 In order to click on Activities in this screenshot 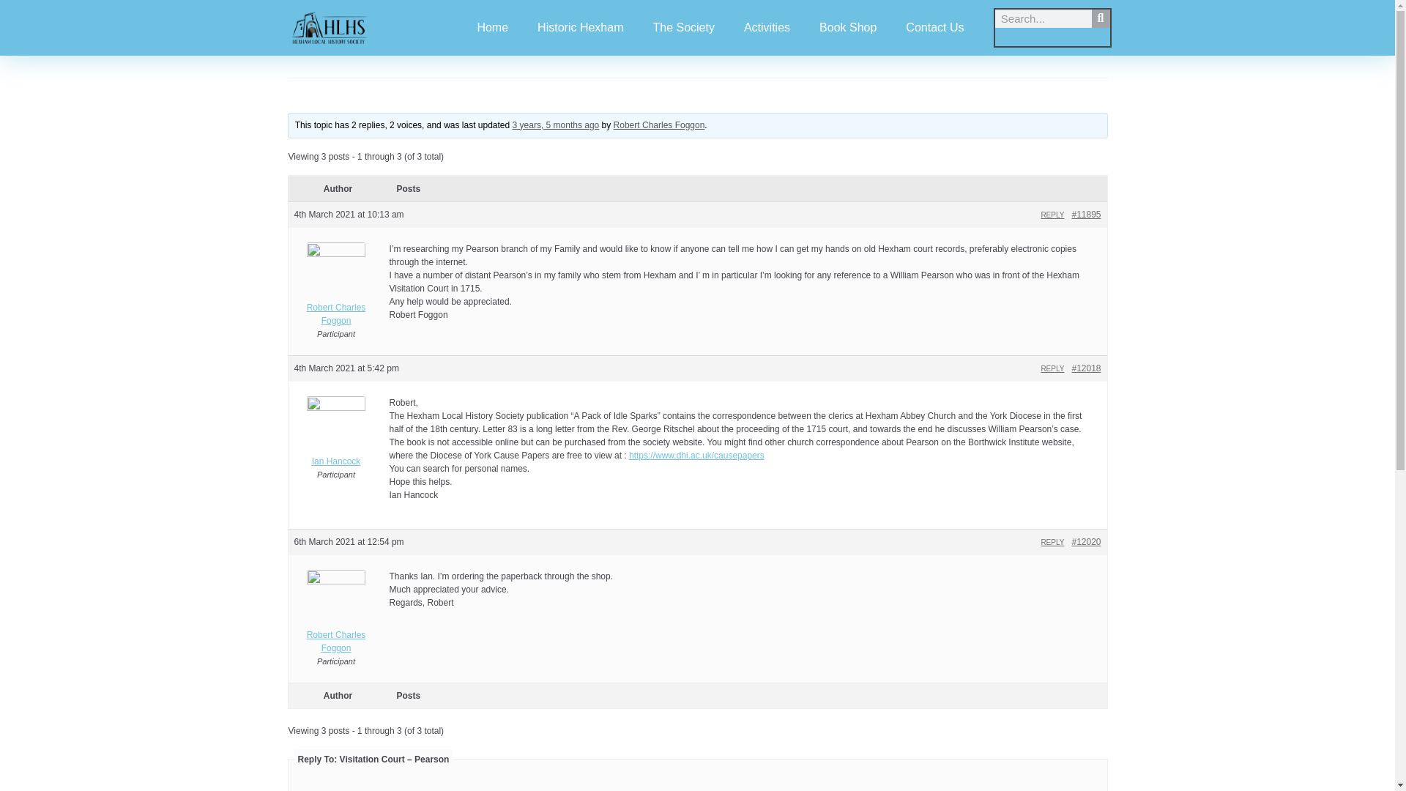, I will do `click(767, 28)`.